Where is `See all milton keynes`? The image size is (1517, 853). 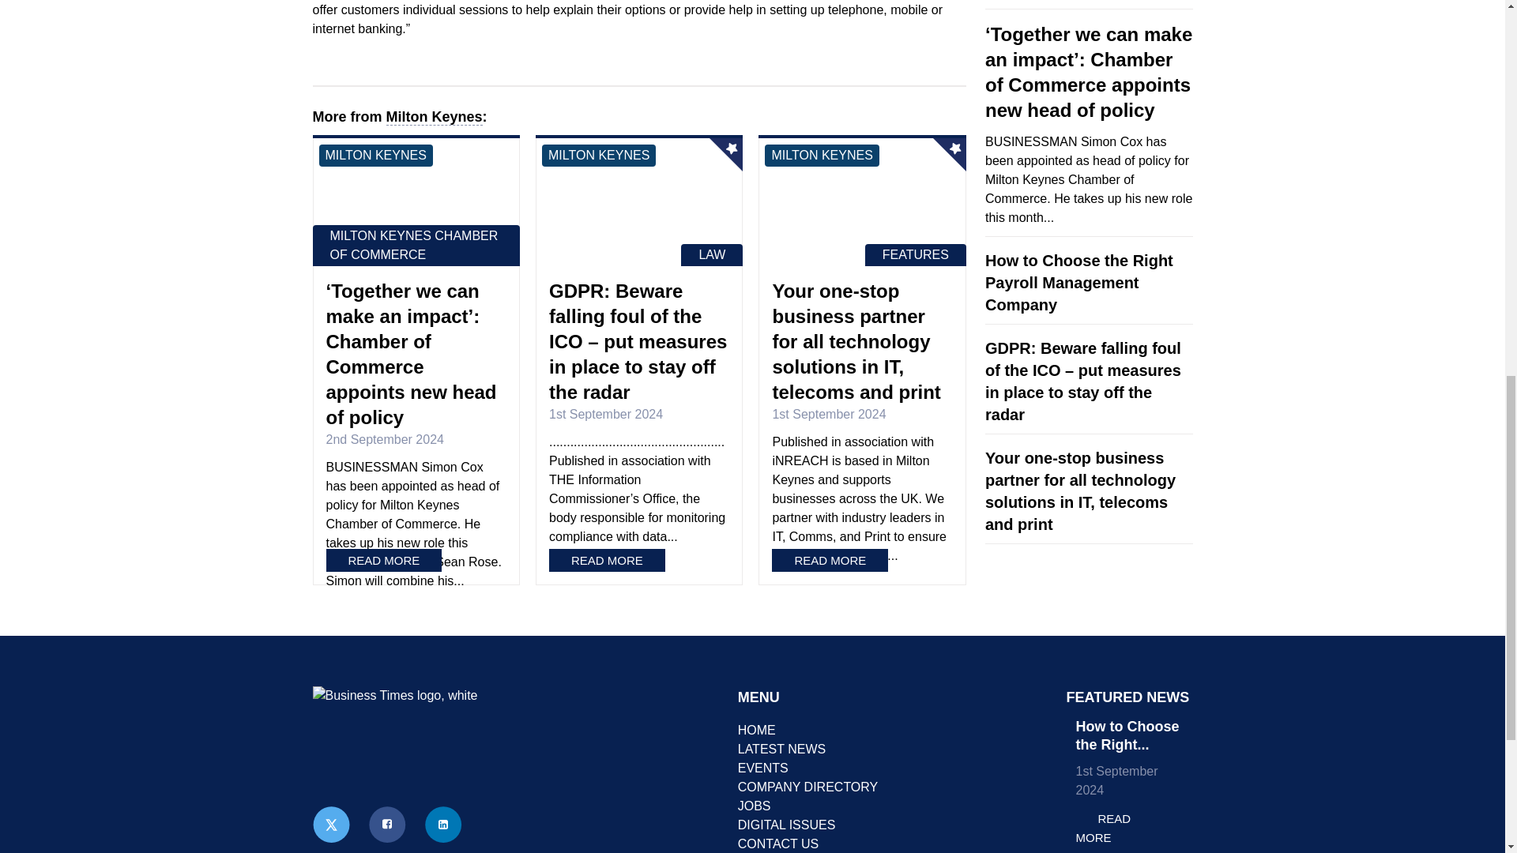
See all milton keynes is located at coordinates (598, 155).